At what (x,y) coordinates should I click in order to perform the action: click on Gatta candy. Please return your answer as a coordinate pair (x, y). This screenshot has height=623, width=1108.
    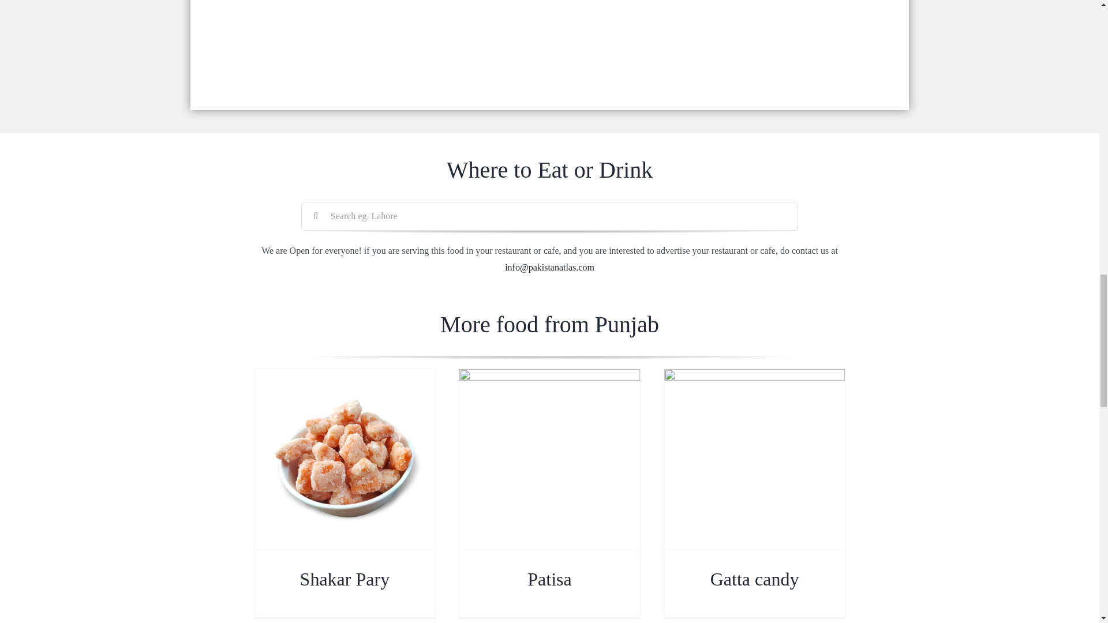
    Looking at the image, I should click on (754, 579).